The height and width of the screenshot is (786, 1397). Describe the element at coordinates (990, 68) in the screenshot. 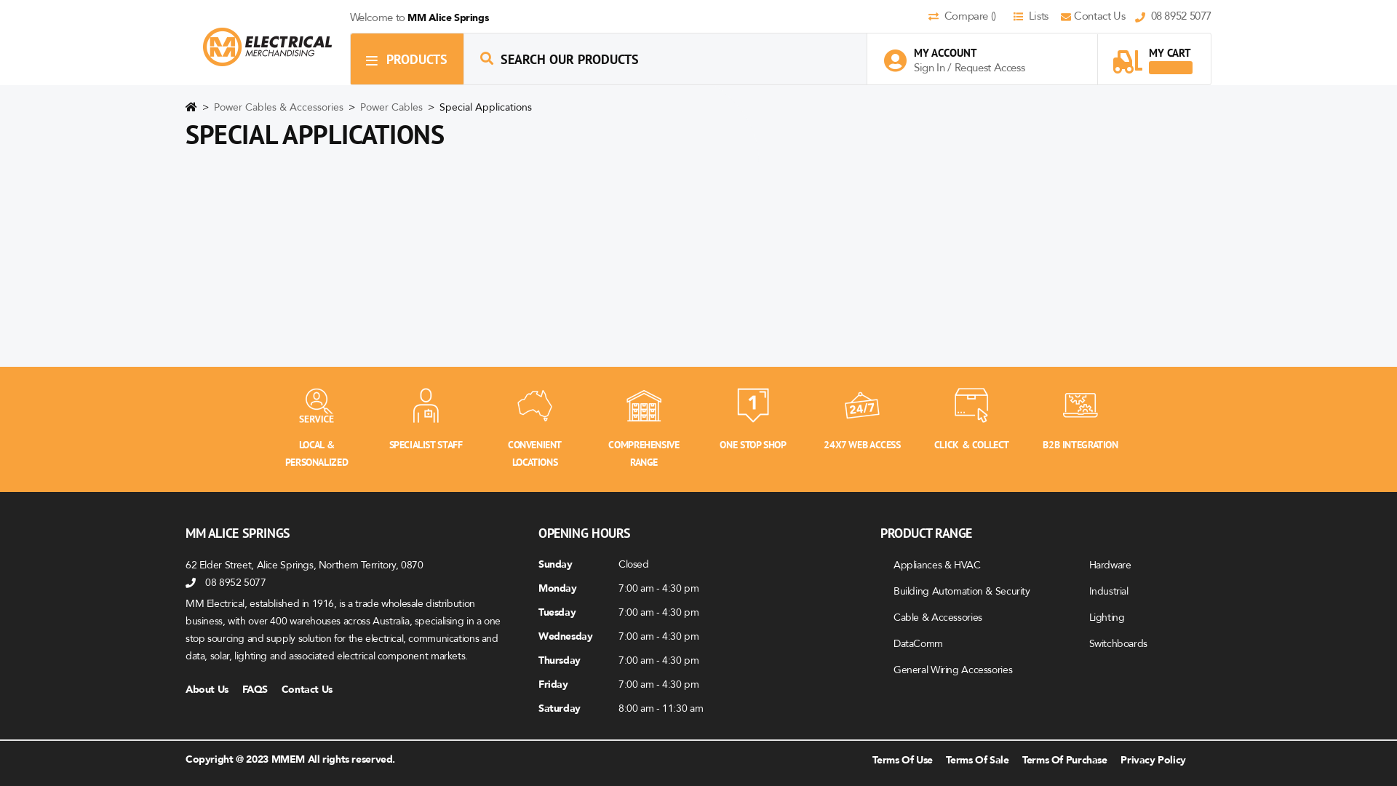

I see `Request Access` at that location.